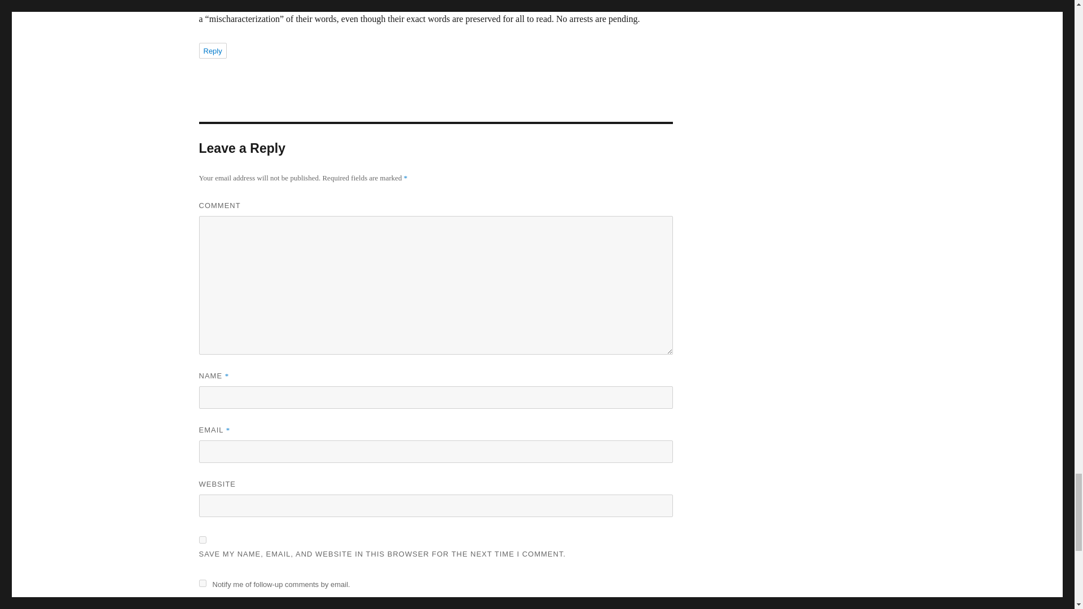  I want to click on yes, so click(202, 540).